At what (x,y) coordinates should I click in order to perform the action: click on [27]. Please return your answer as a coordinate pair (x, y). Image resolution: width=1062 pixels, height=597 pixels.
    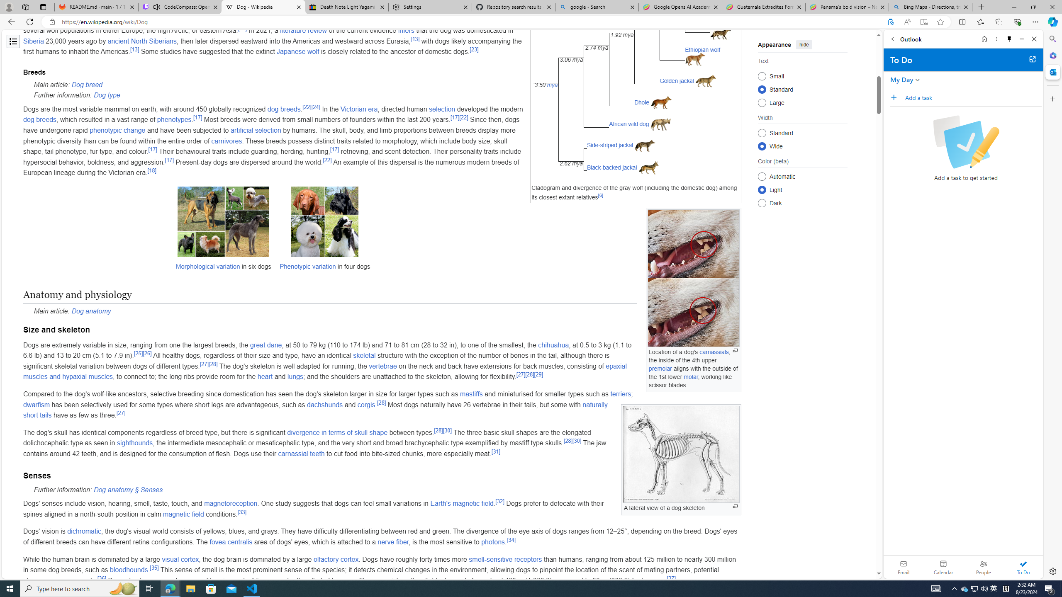
    Looking at the image, I should click on (121, 413).